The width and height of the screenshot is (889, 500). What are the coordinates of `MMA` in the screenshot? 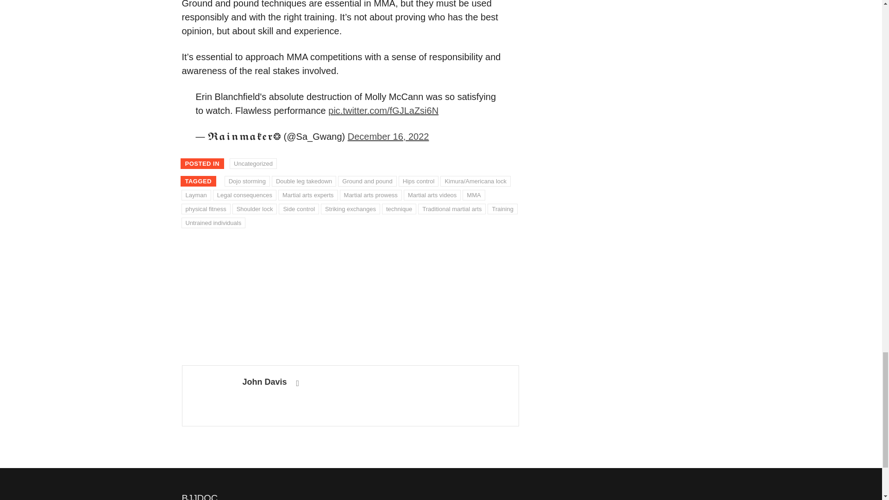 It's located at (473, 195).